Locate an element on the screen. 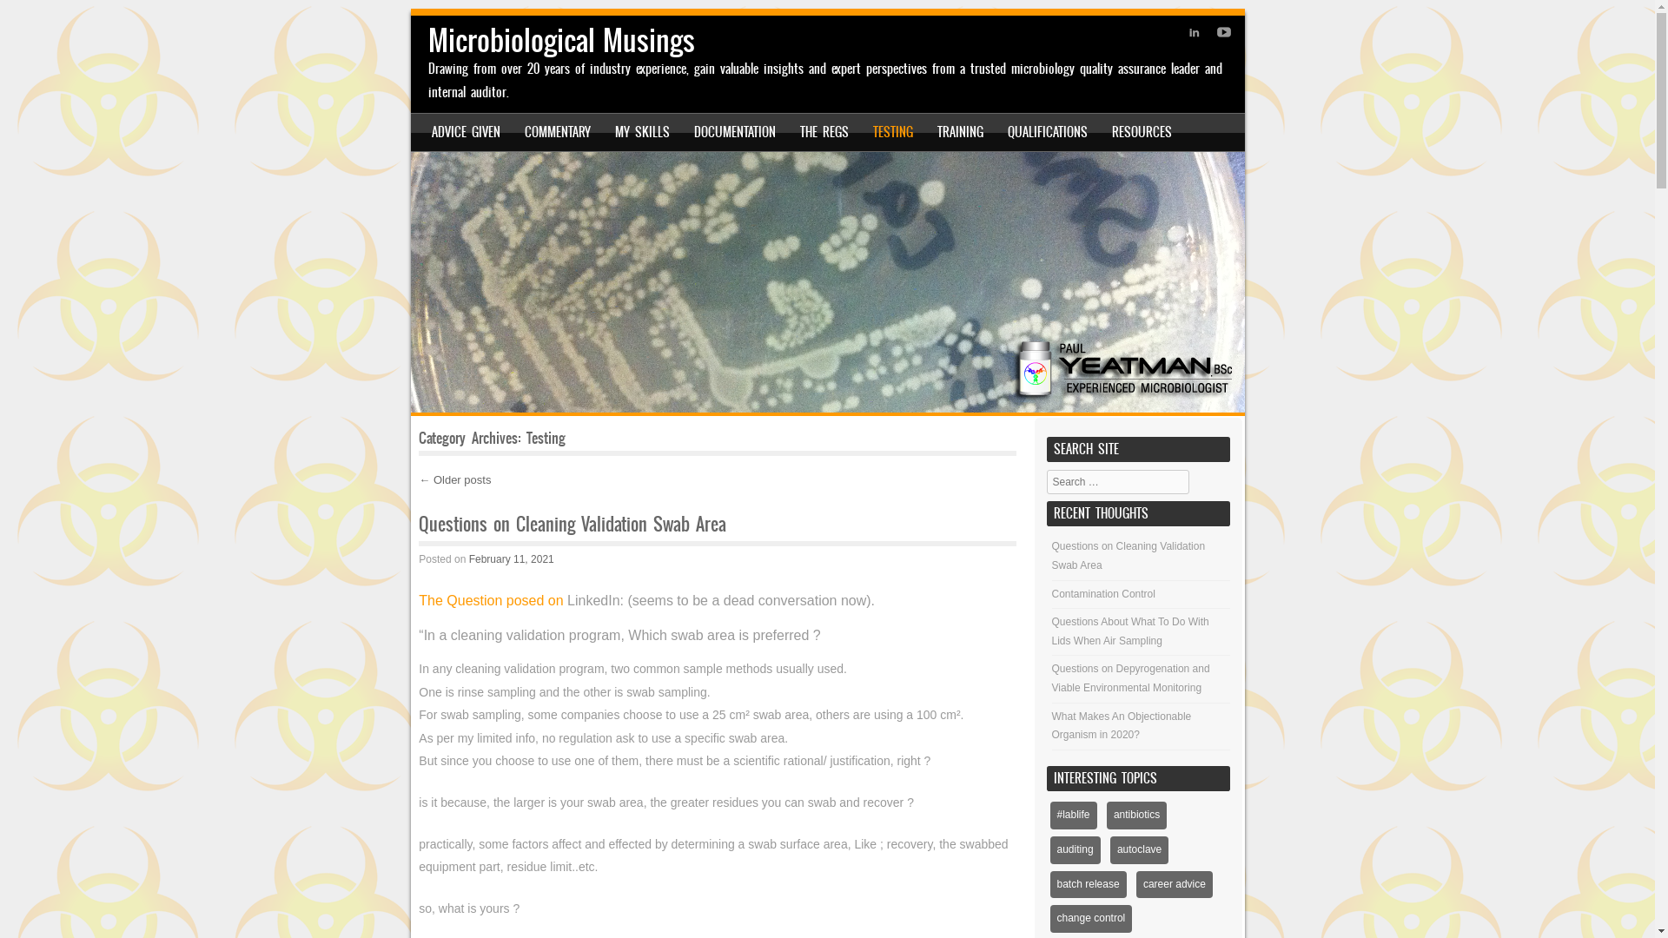 The image size is (1668, 938). Questions on Cleaning Validation Swab Area is located at coordinates (573, 525).